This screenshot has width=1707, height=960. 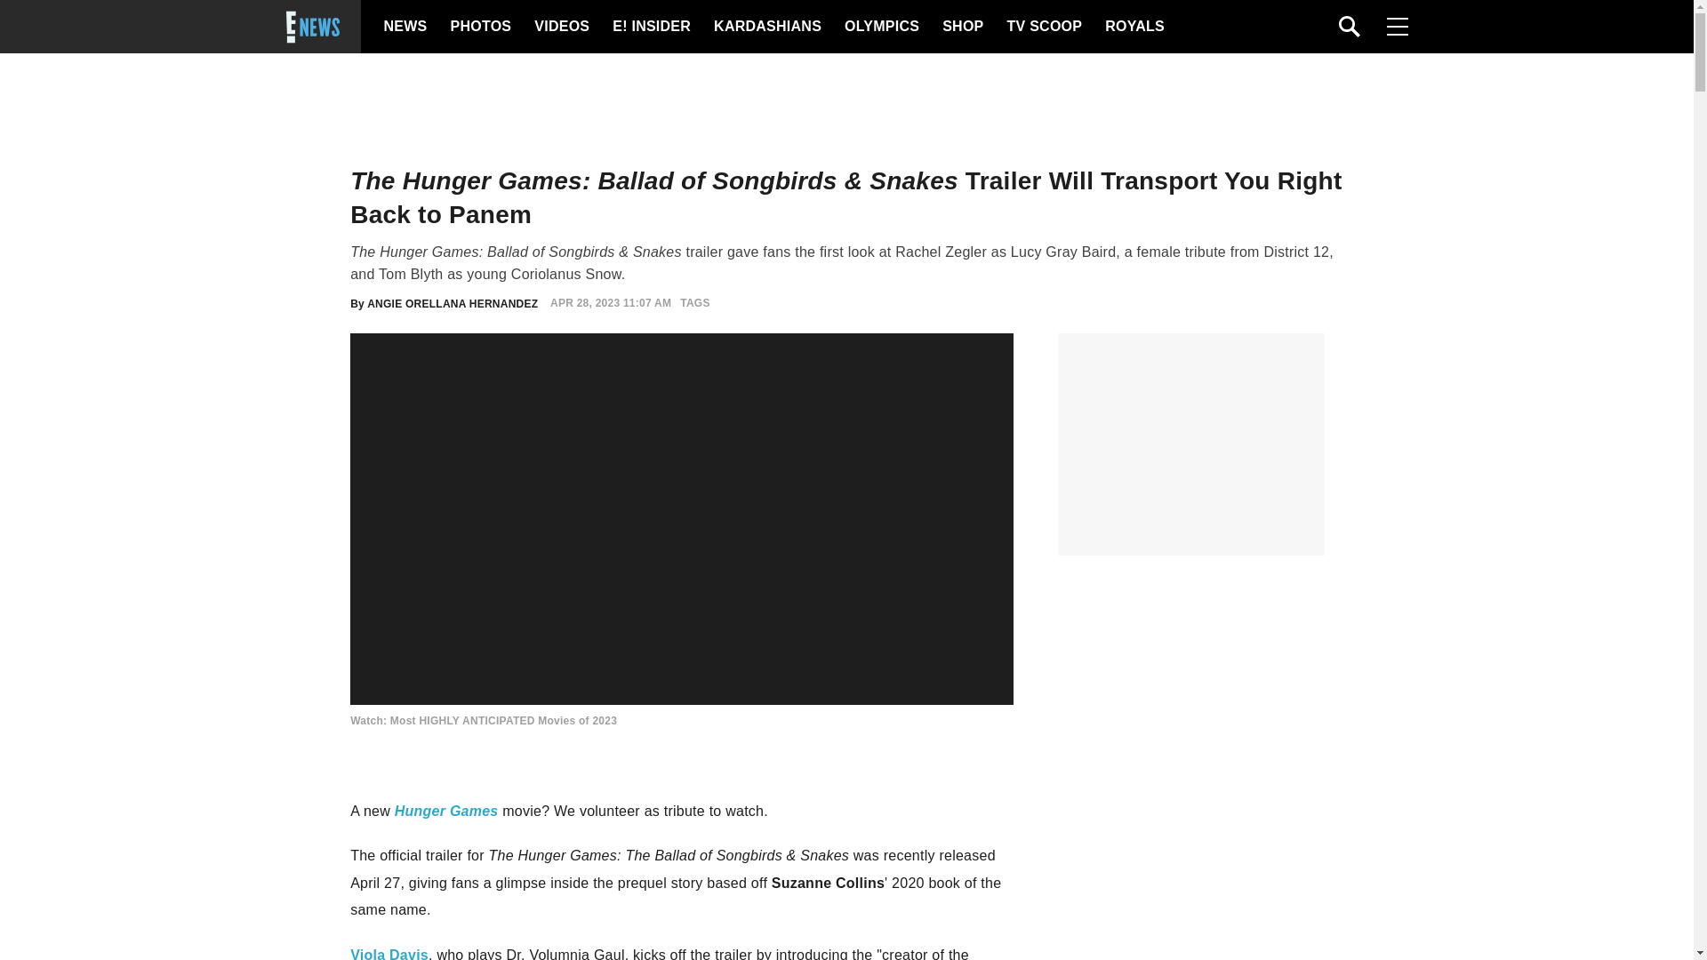 What do you see at coordinates (766, 27) in the screenshot?
I see `KARDASHIANS` at bounding box center [766, 27].